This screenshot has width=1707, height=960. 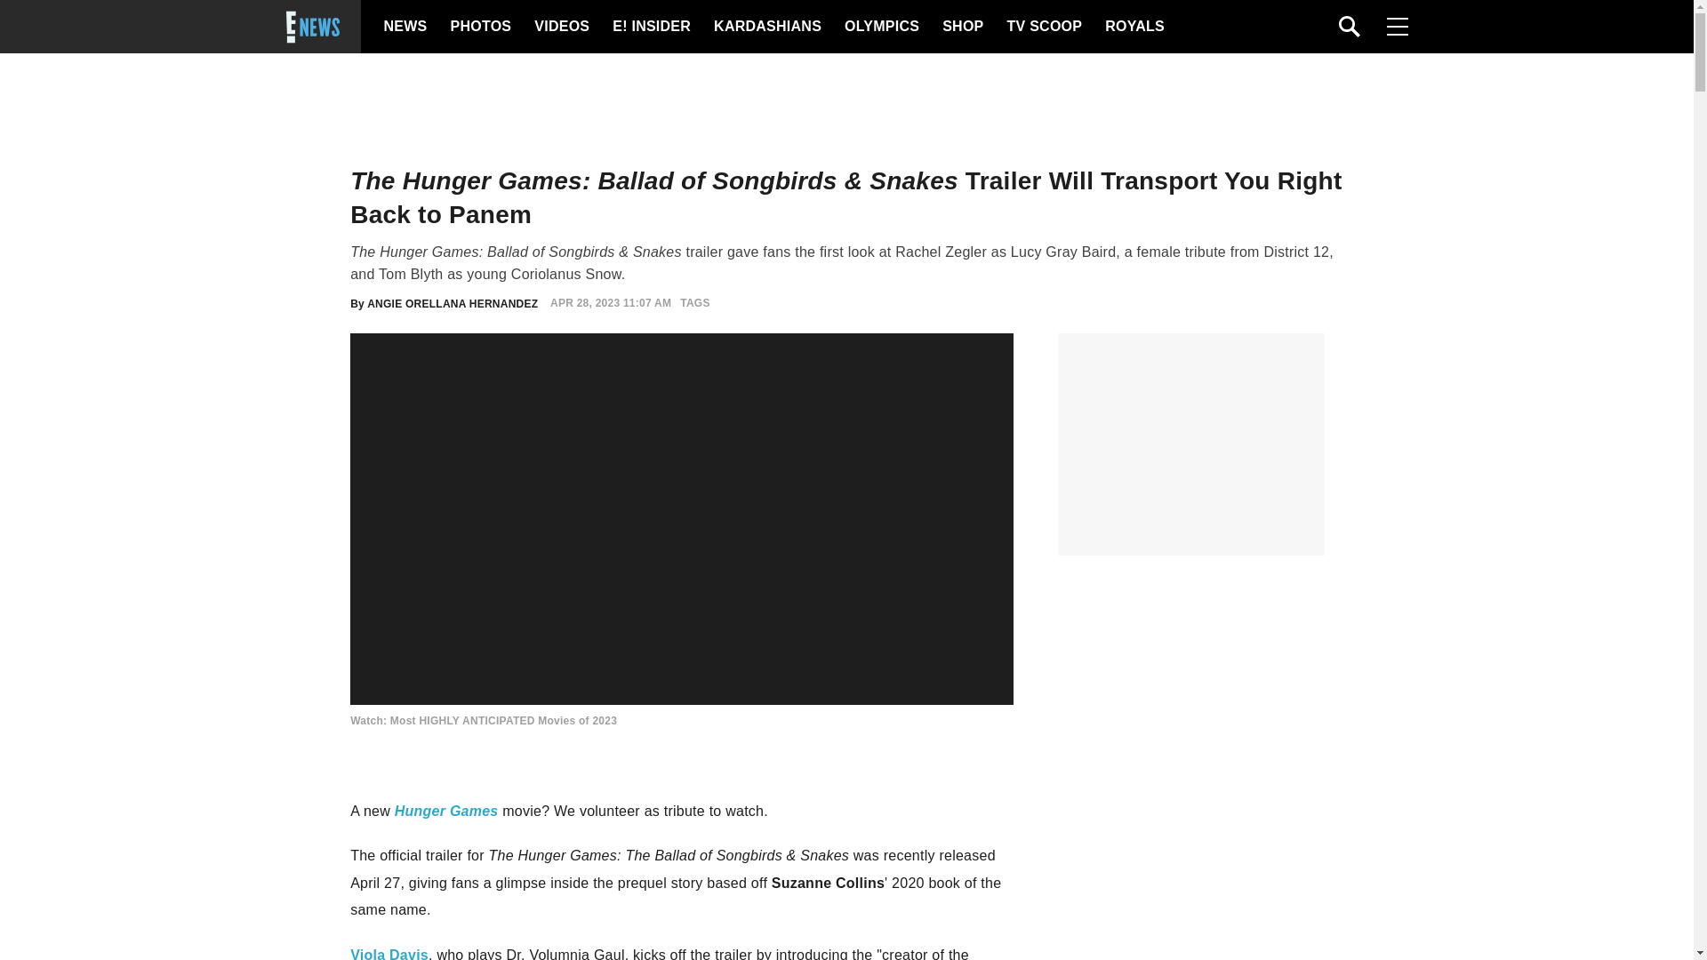 What do you see at coordinates (766, 27) in the screenshot?
I see `KARDASHIANS` at bounding box center [766, 27].